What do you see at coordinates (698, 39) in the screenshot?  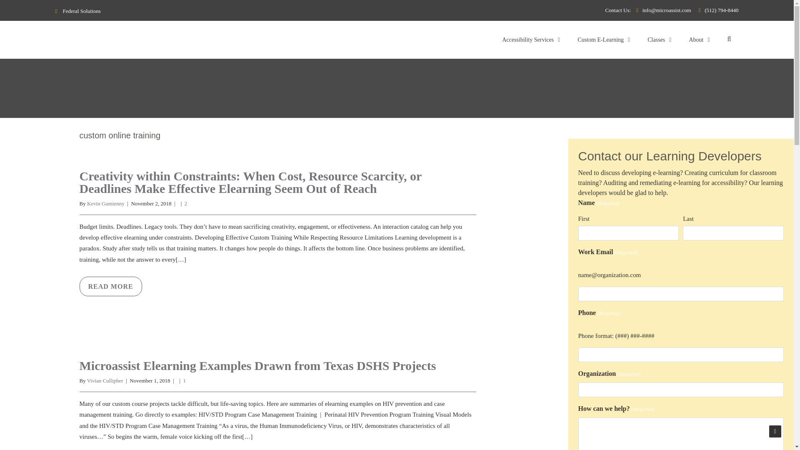 I see `About` at bounding box center [698, 39].